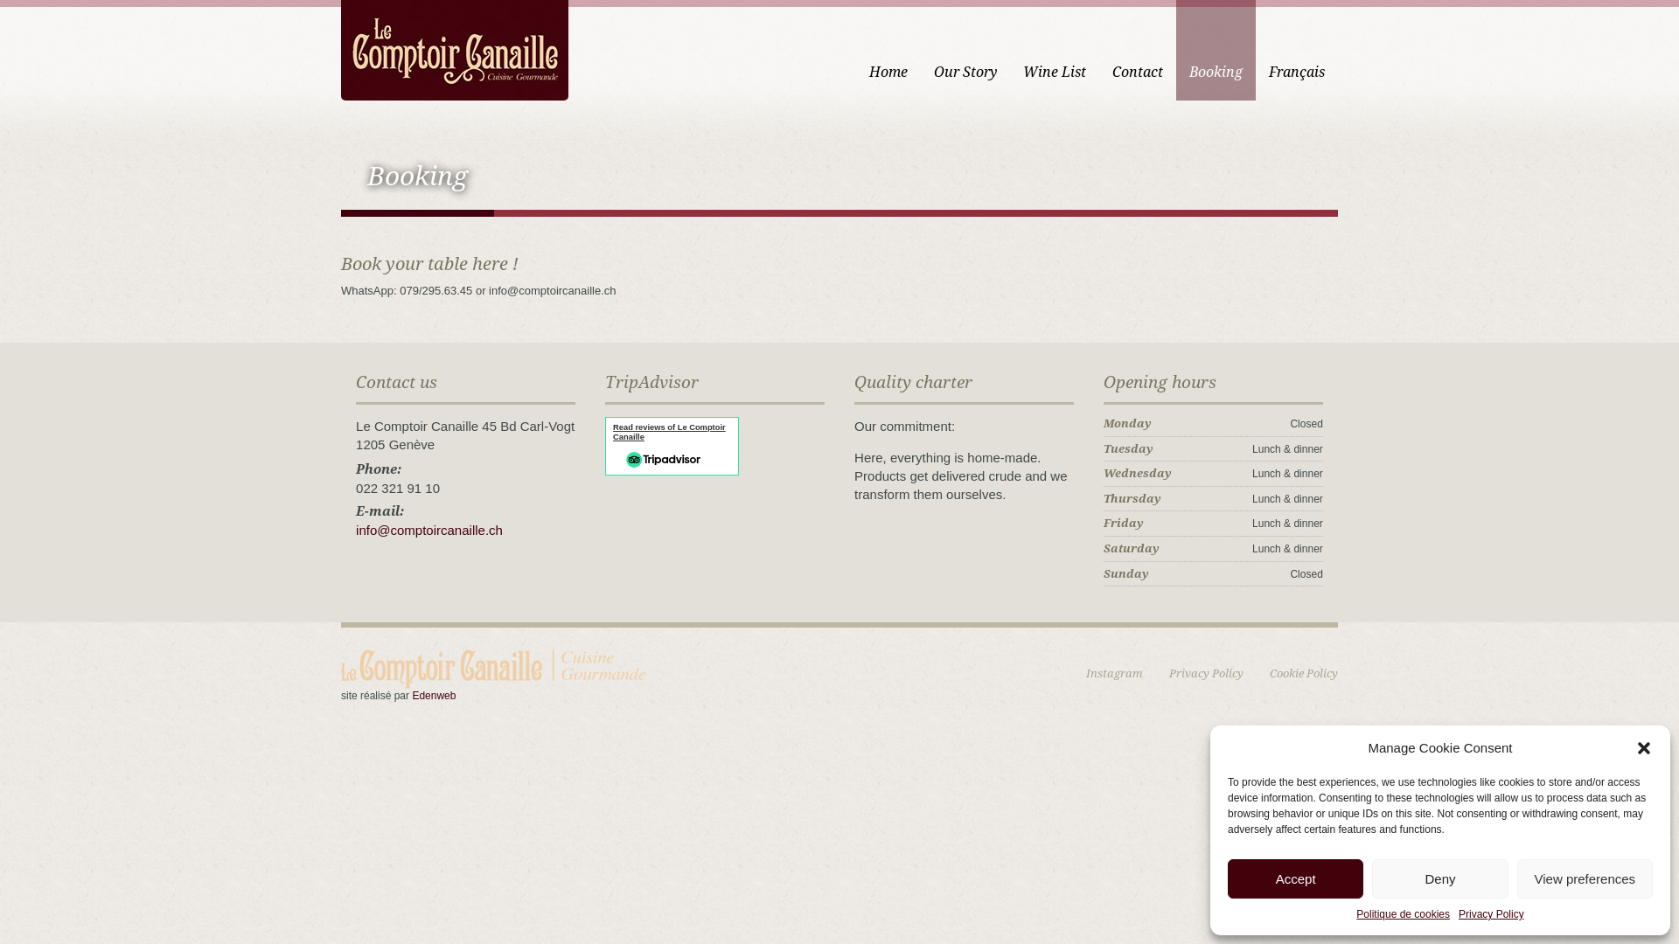 The width and height of the screenshot is (1679, 944). What do you see at coordinates (434, 696) in the screenshot?
I see `Edenweb` at bounding box center [434, 696].